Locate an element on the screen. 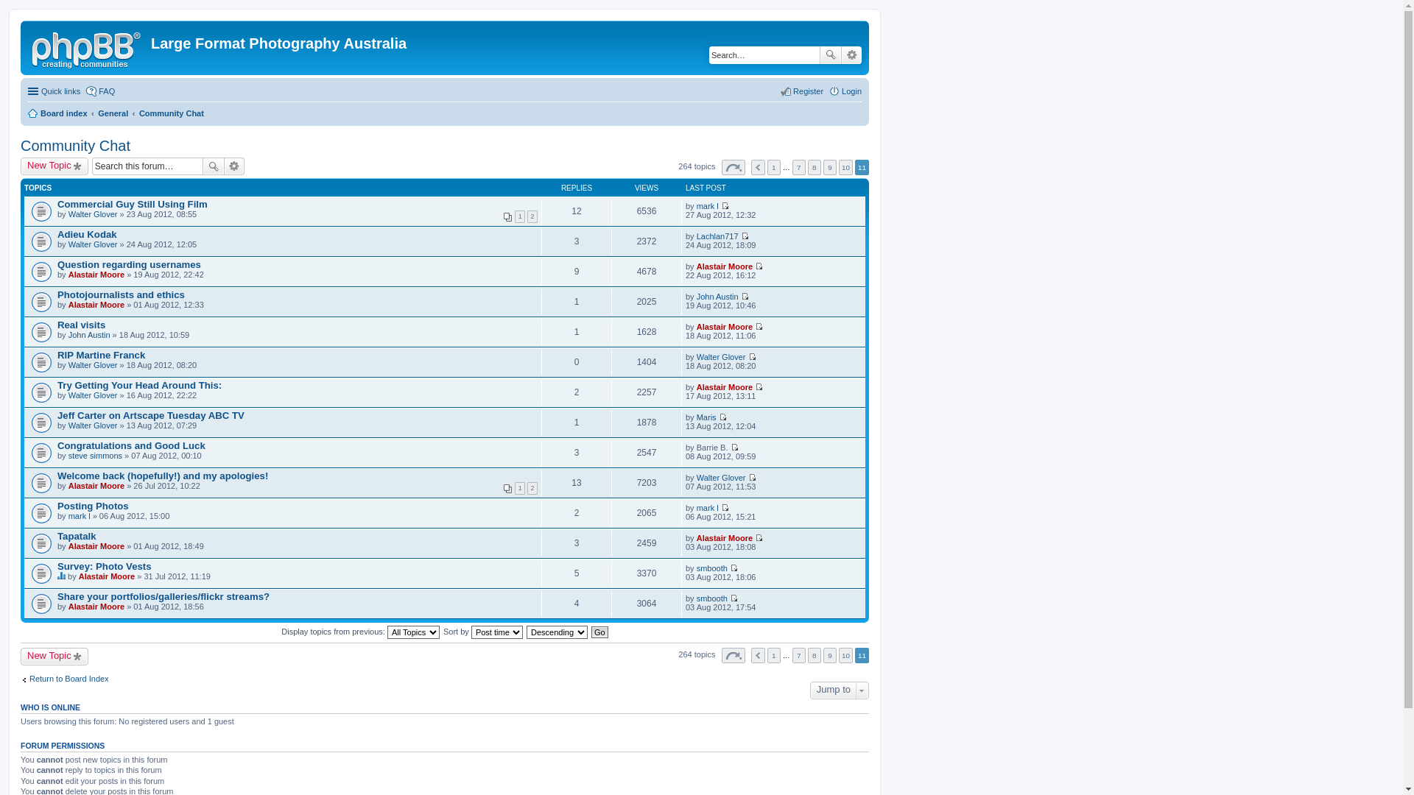  Page 11 of 11 is located at coordinates (734, 168).